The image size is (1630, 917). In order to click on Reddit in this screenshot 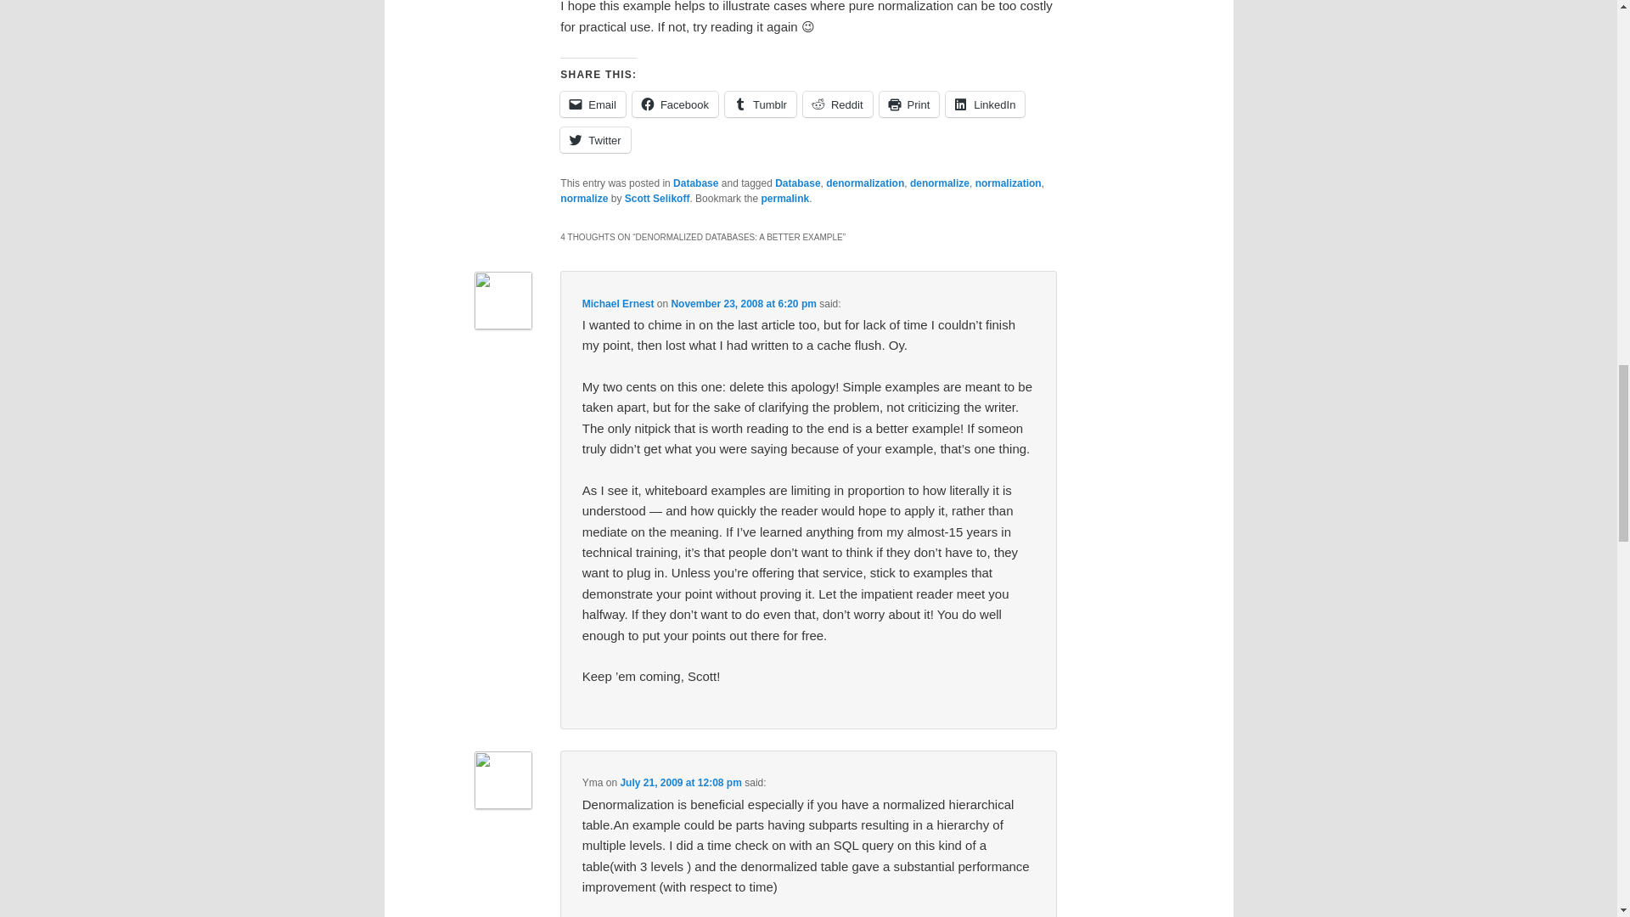, I will do `click(837, 104)`.